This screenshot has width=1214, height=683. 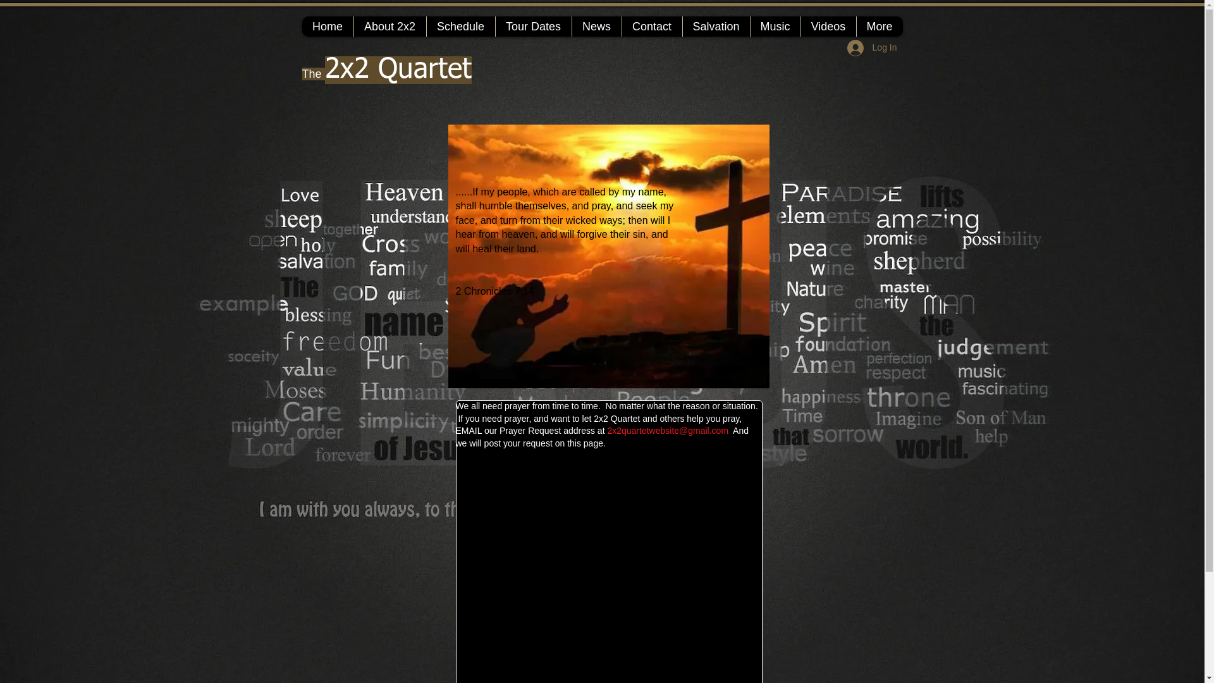 I want to click on Home, so click(x=328, y=27).